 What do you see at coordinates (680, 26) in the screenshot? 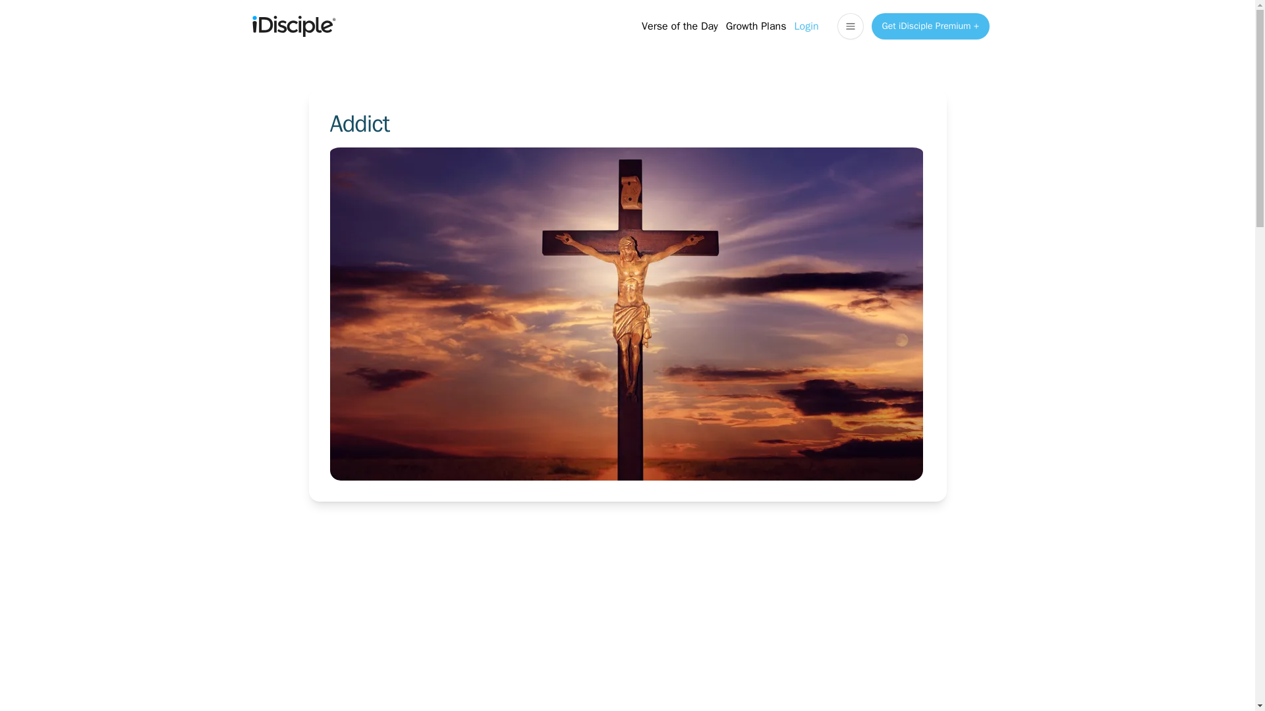
I see `Verse of the Day` at bounding box center [680, 26].